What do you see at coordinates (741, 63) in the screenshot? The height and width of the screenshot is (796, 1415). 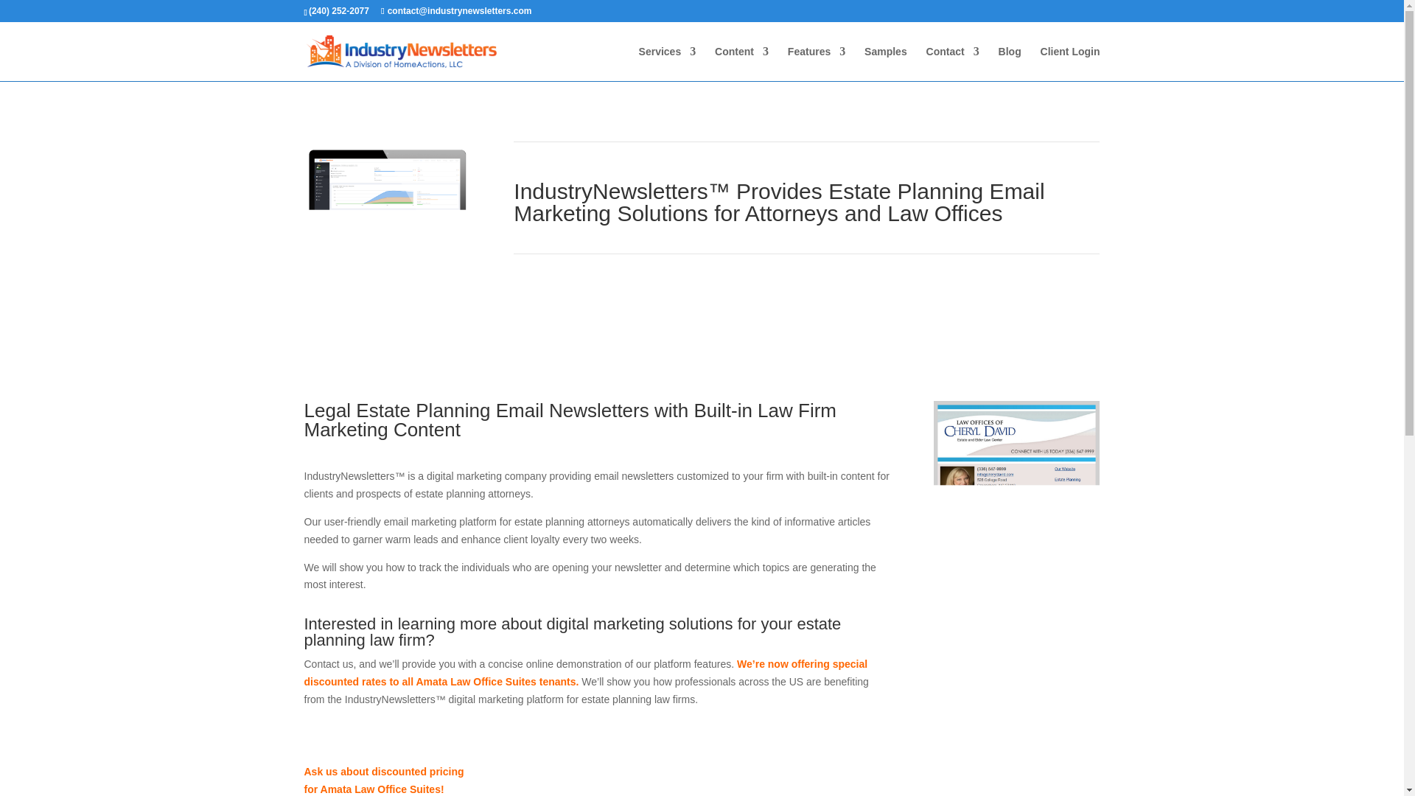 I see `Content` at bounding box center [741, 63].